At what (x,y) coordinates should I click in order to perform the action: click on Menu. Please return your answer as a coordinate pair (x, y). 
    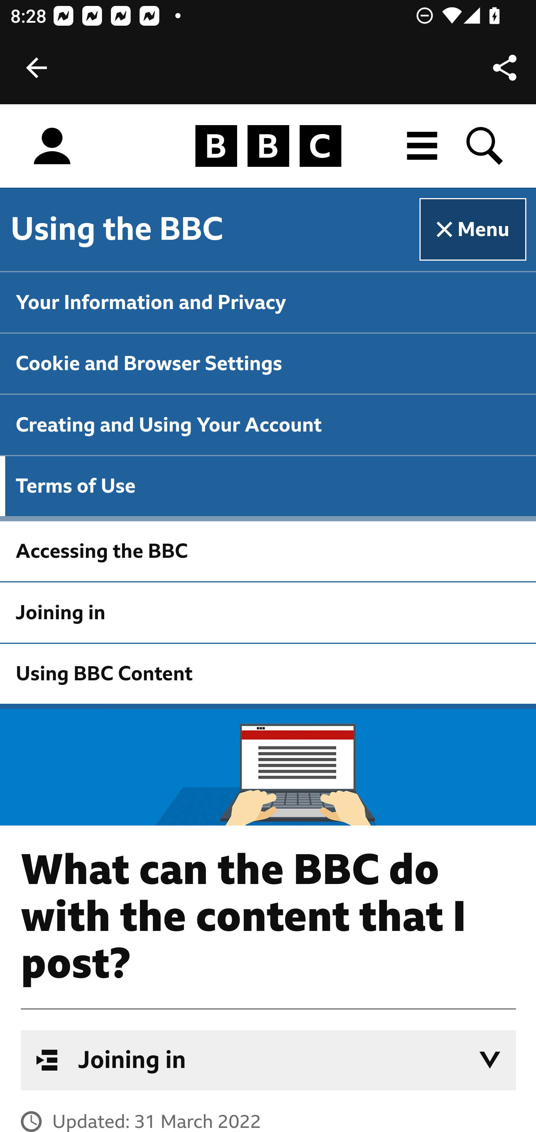
    Looking at the image, I should click on (473, 230).